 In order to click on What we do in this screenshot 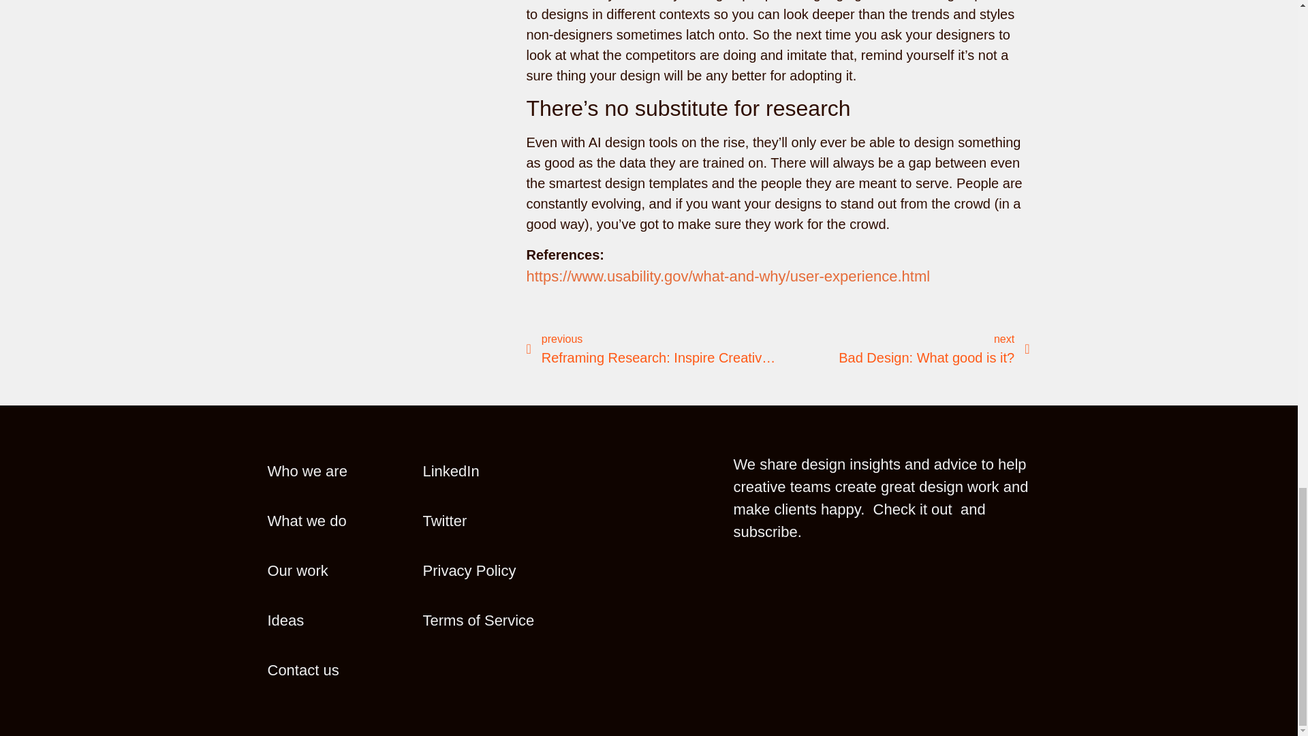, I will do `click(493, 620)`.